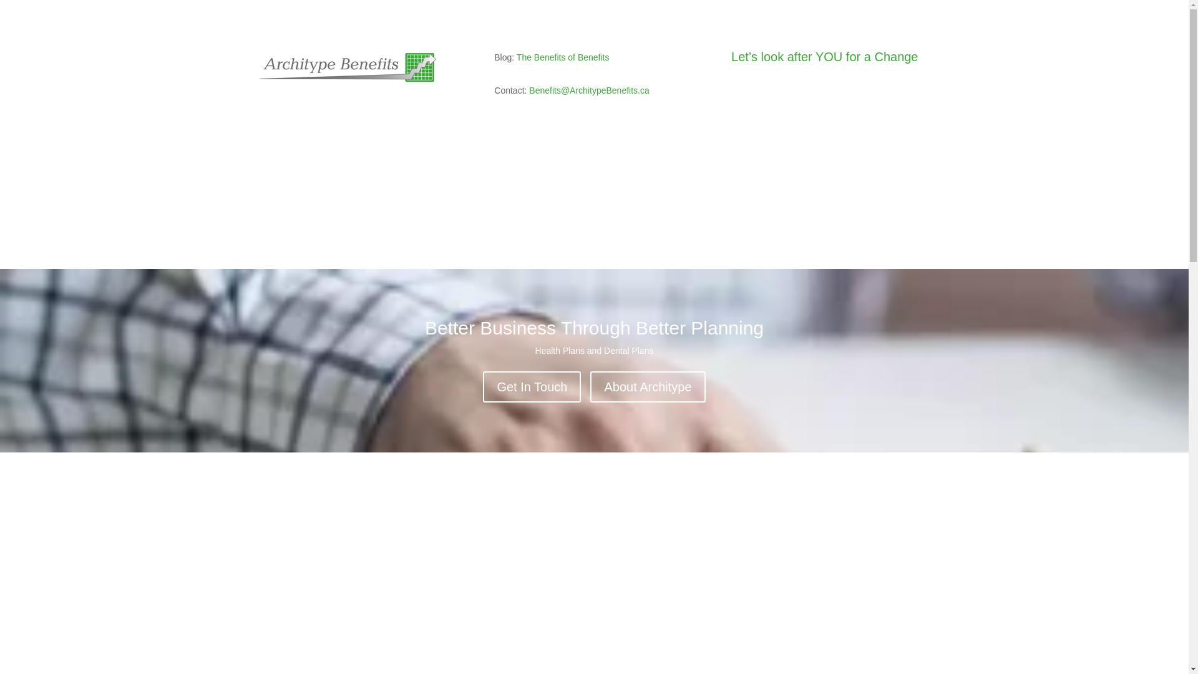 The height and width of the screenshot is (674, 1198). Describe the element at coordinates (601, 212) in the screenshot. I see `Why Us` at that location.